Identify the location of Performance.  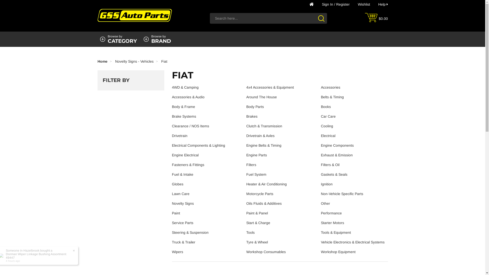
(331, 213).